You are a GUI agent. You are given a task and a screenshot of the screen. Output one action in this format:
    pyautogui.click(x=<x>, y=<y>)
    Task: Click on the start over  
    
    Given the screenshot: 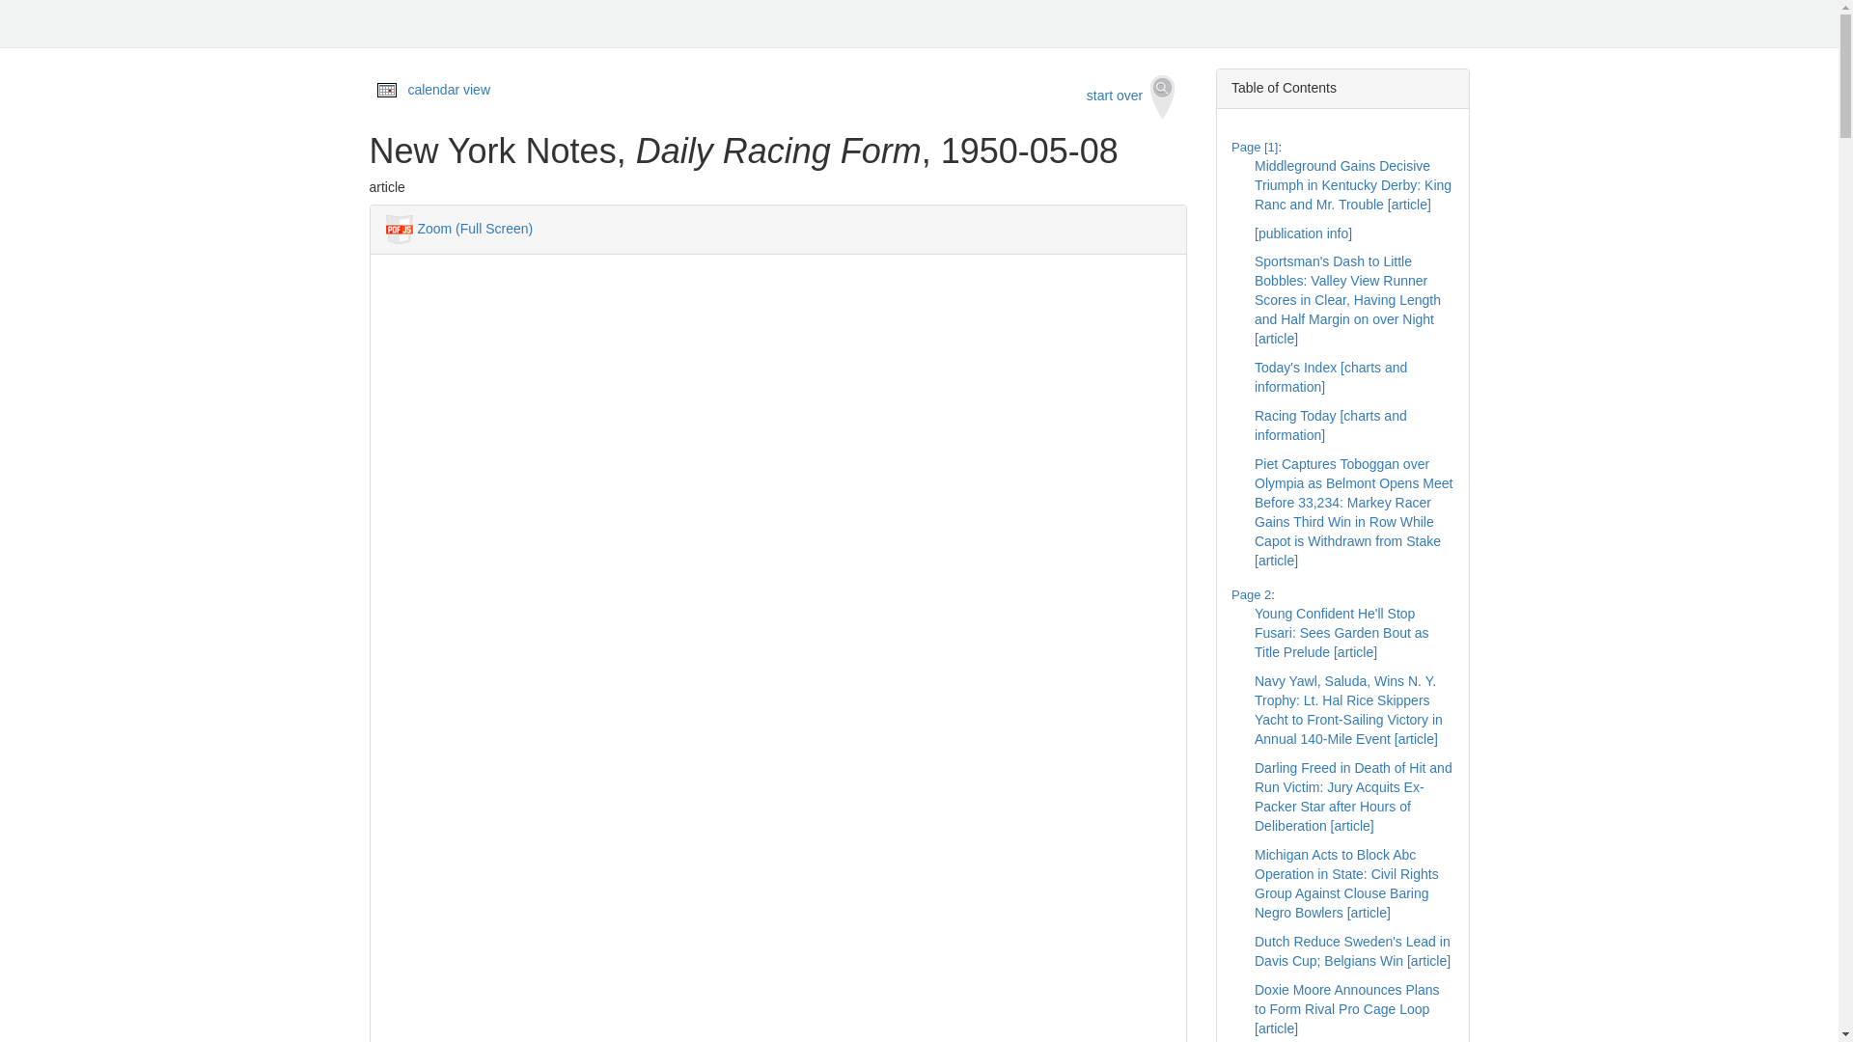 What is the action you would take?
    pyautogui.click(x=1131, y=96)
    